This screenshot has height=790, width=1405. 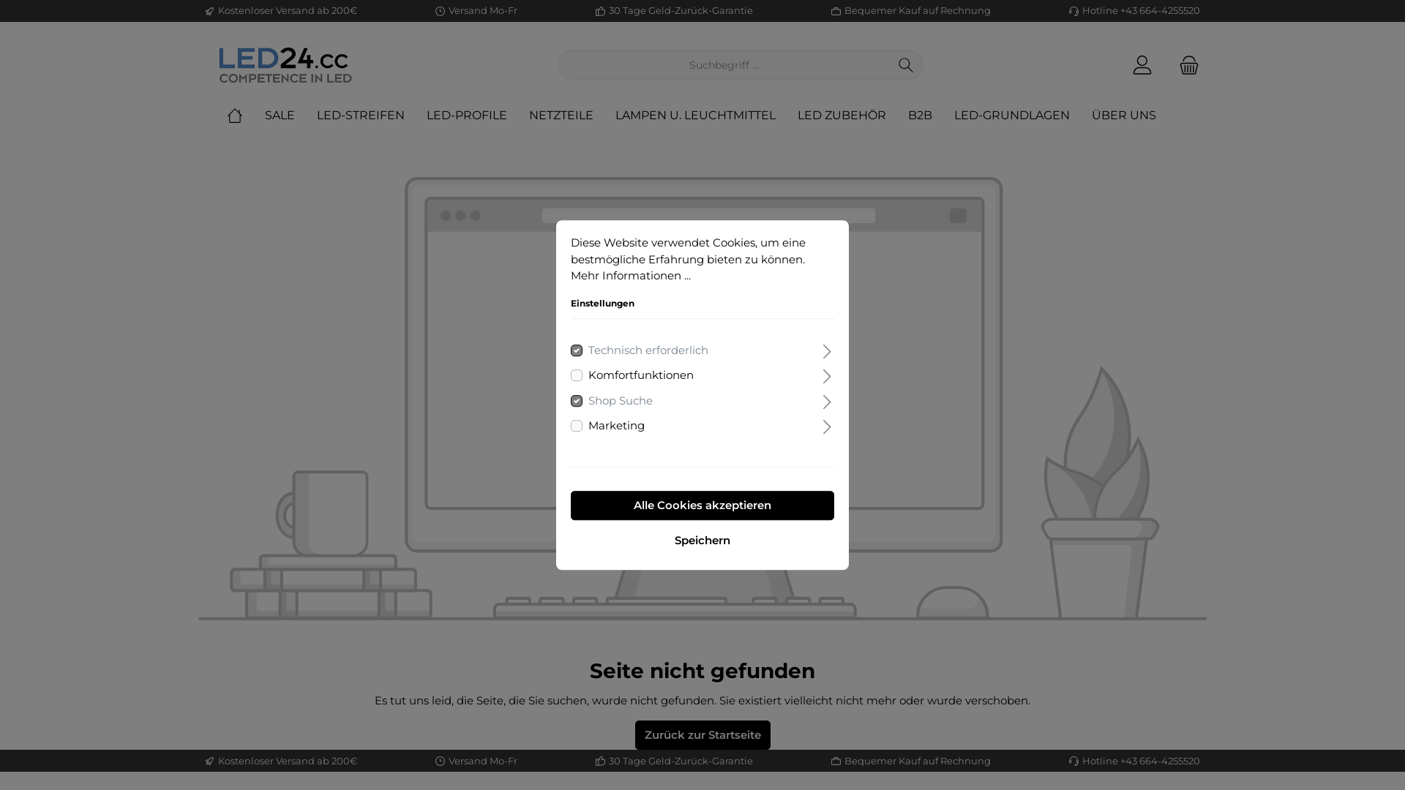 I want to click on SALE, so click(x=291, y=116).